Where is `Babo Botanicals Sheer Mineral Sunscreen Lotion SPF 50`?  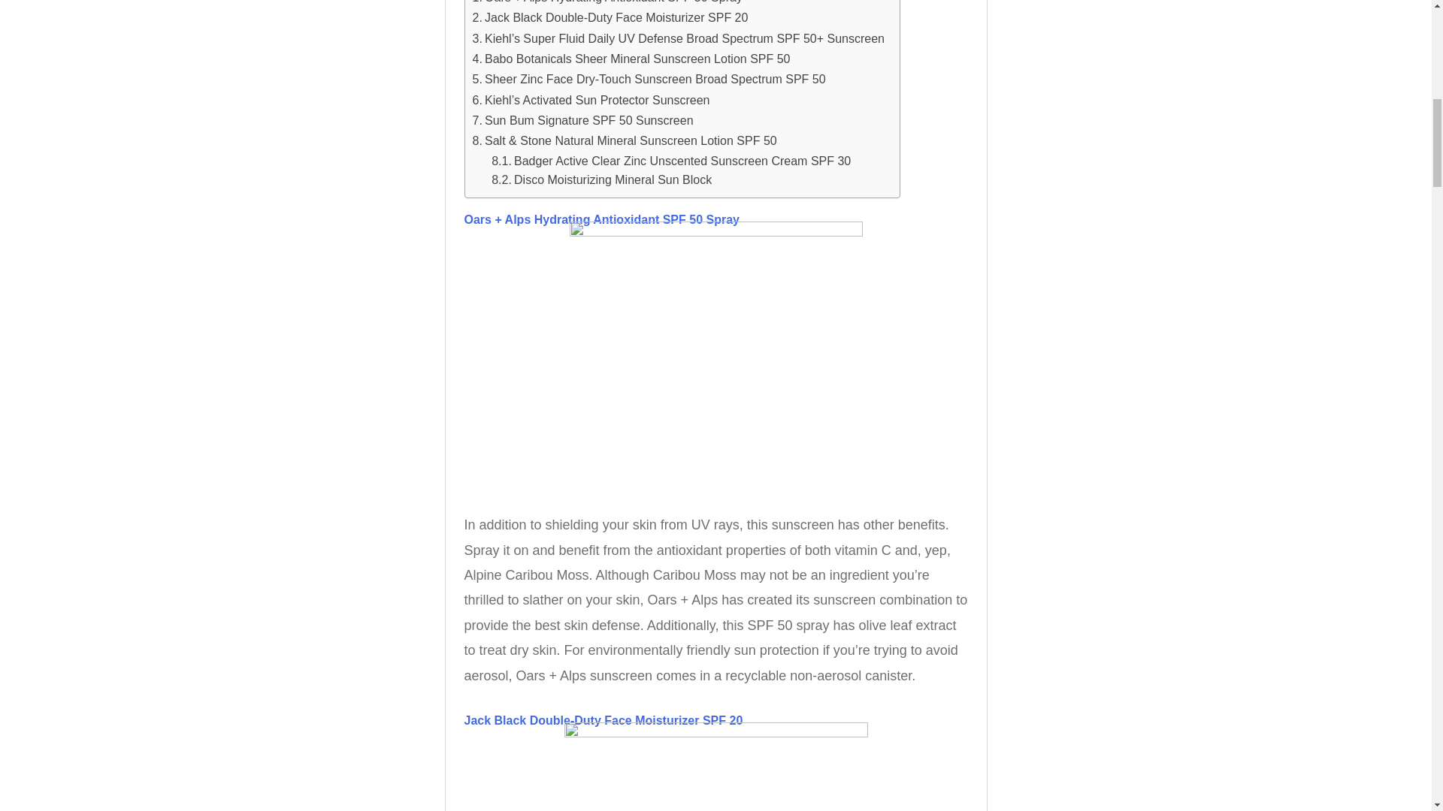 Babo Botanicals Sheer Mineral Sunscreen Lotion SPF 50 is located at coordinates (630, 59).